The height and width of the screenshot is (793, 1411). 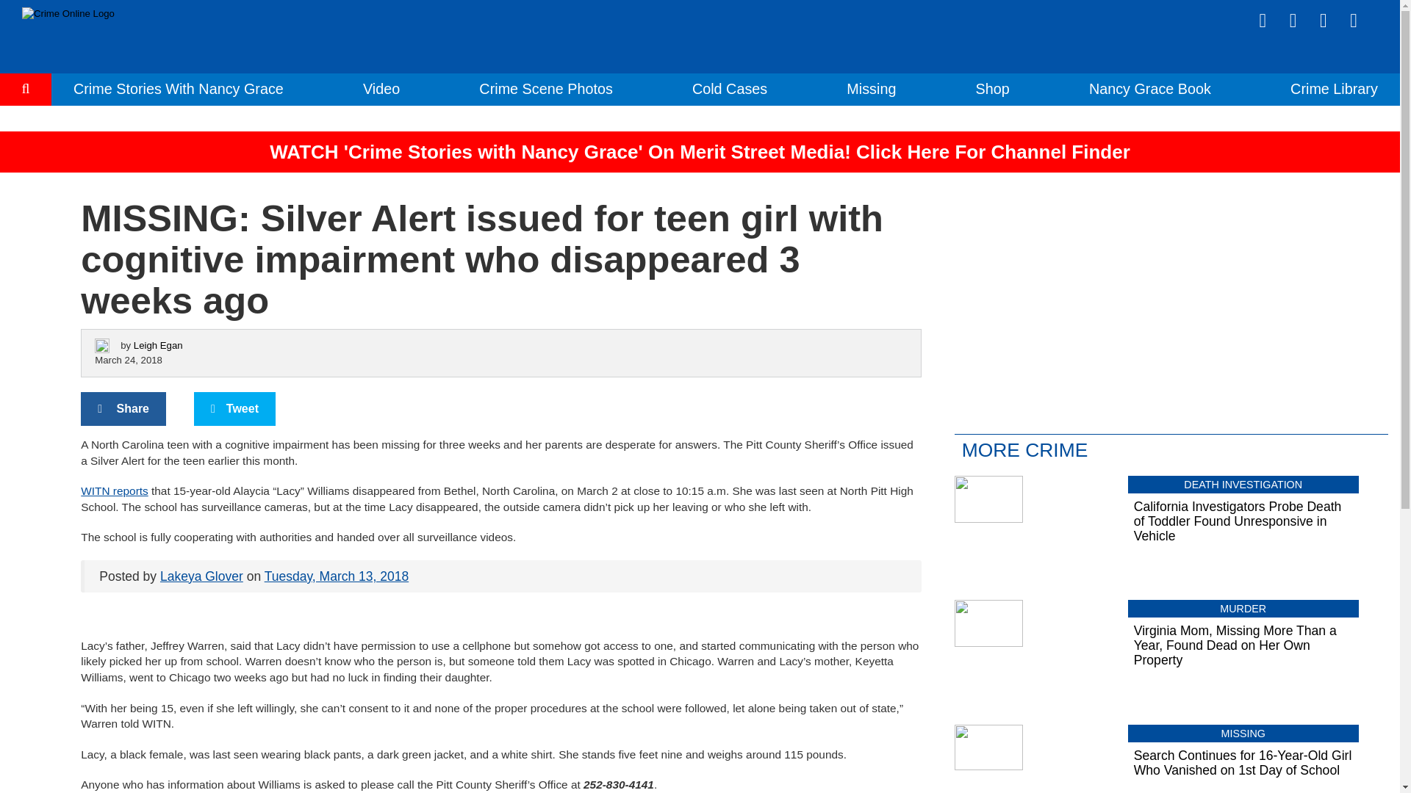 What do you see at coordinates (1149, 88) in the screenshot?
I see `Nancy Grace Book` at bounding box center [1149, 88].